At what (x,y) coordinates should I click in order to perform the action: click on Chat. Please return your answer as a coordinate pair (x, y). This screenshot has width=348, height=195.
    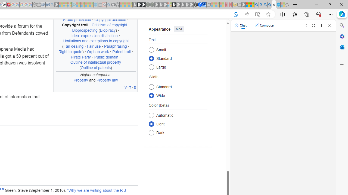
    Looking at the image, I should click on (240, 25).